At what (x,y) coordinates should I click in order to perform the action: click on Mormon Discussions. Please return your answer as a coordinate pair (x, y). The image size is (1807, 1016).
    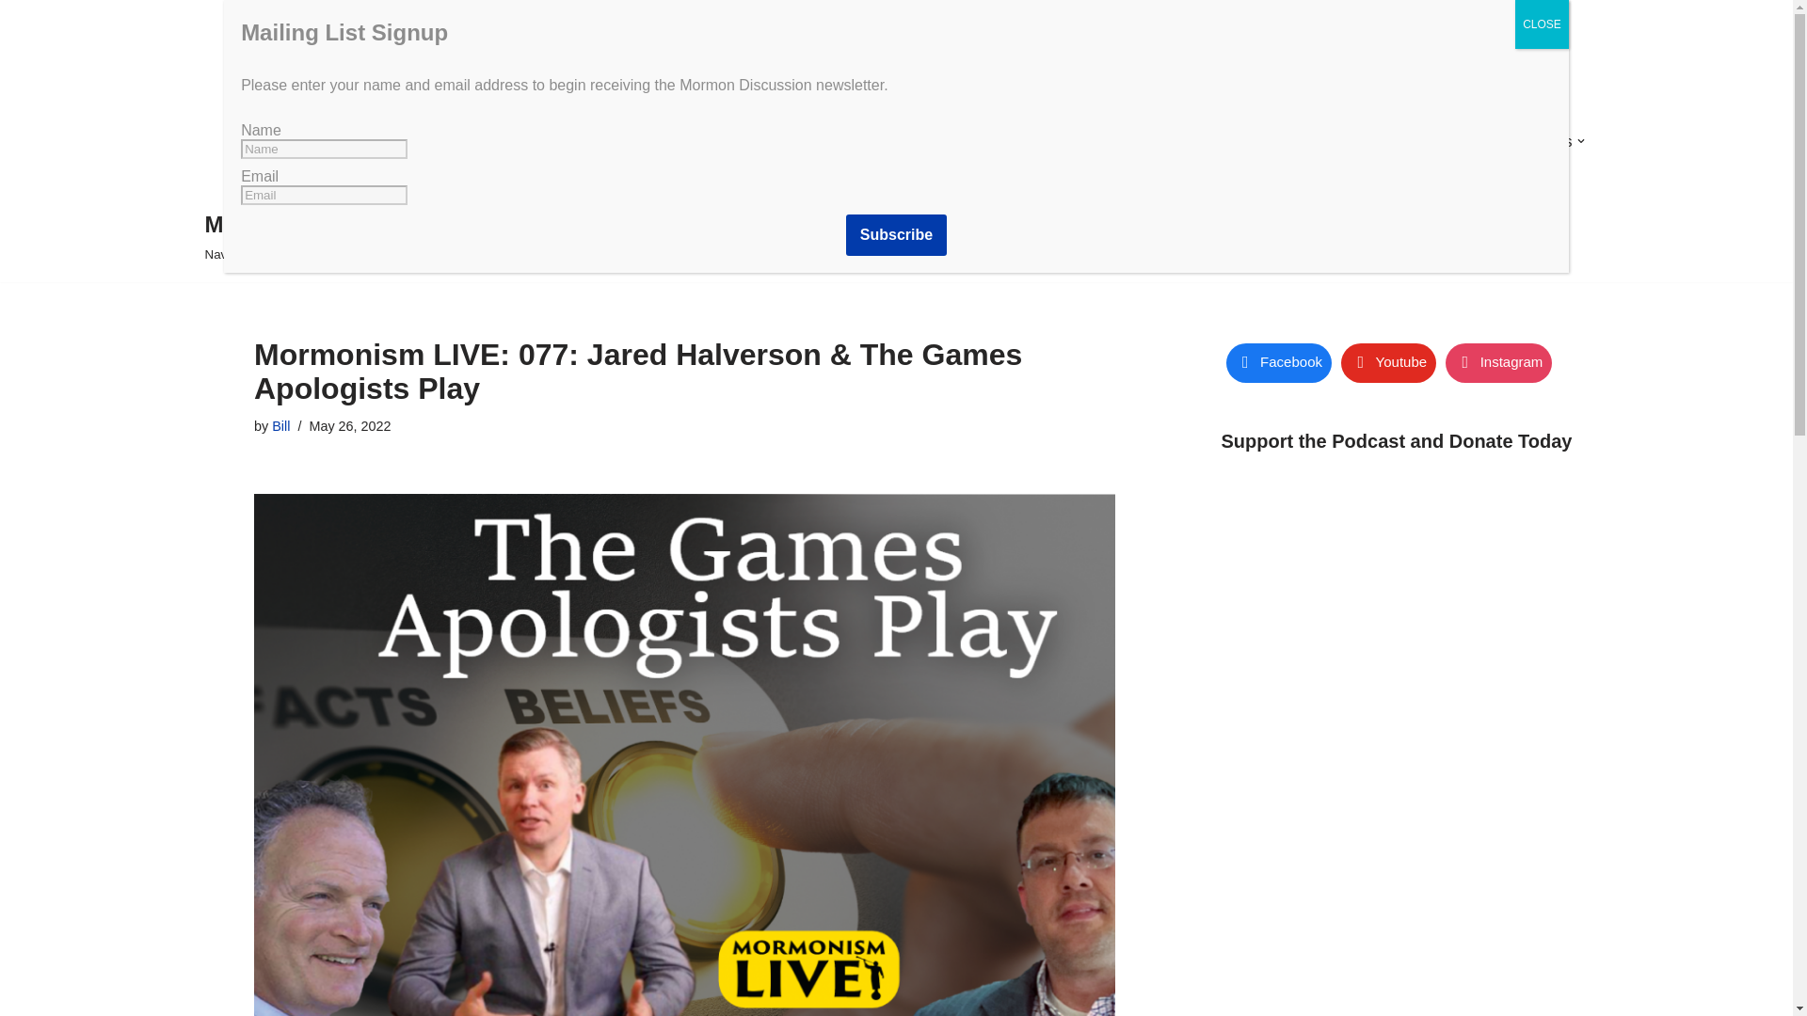
    Looking at the image, I should click on (848, 141).